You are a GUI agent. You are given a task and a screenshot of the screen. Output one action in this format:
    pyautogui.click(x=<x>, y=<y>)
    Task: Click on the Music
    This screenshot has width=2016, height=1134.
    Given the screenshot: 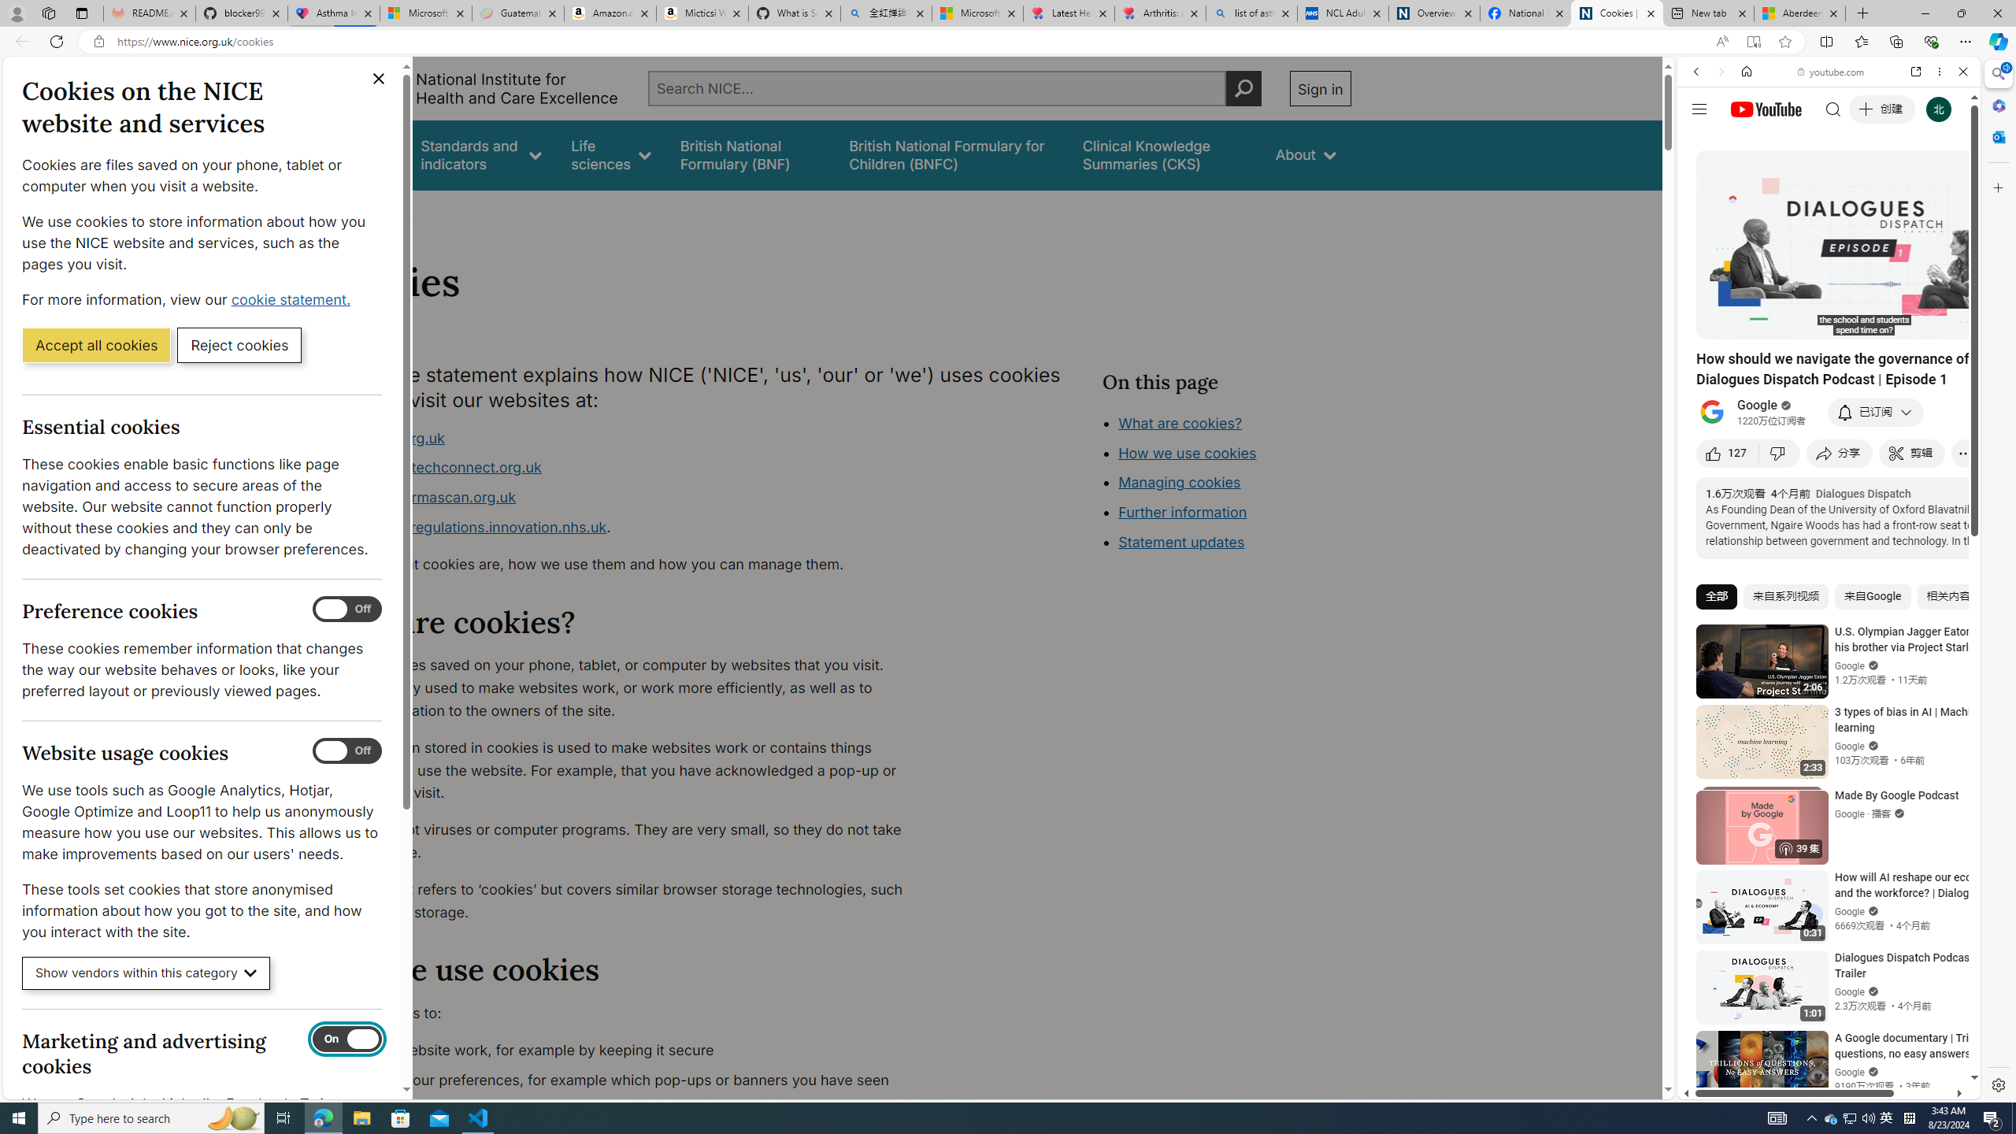 What is the action you would take?
    pyautogui.click(x=1829, y=428)
    